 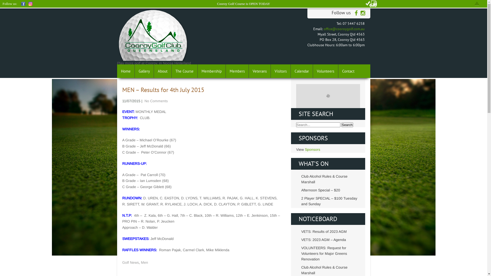 What do you see at coordinates (260, 71) in the screenshot?
I see `Veterans` at bounding box center [260, 71].